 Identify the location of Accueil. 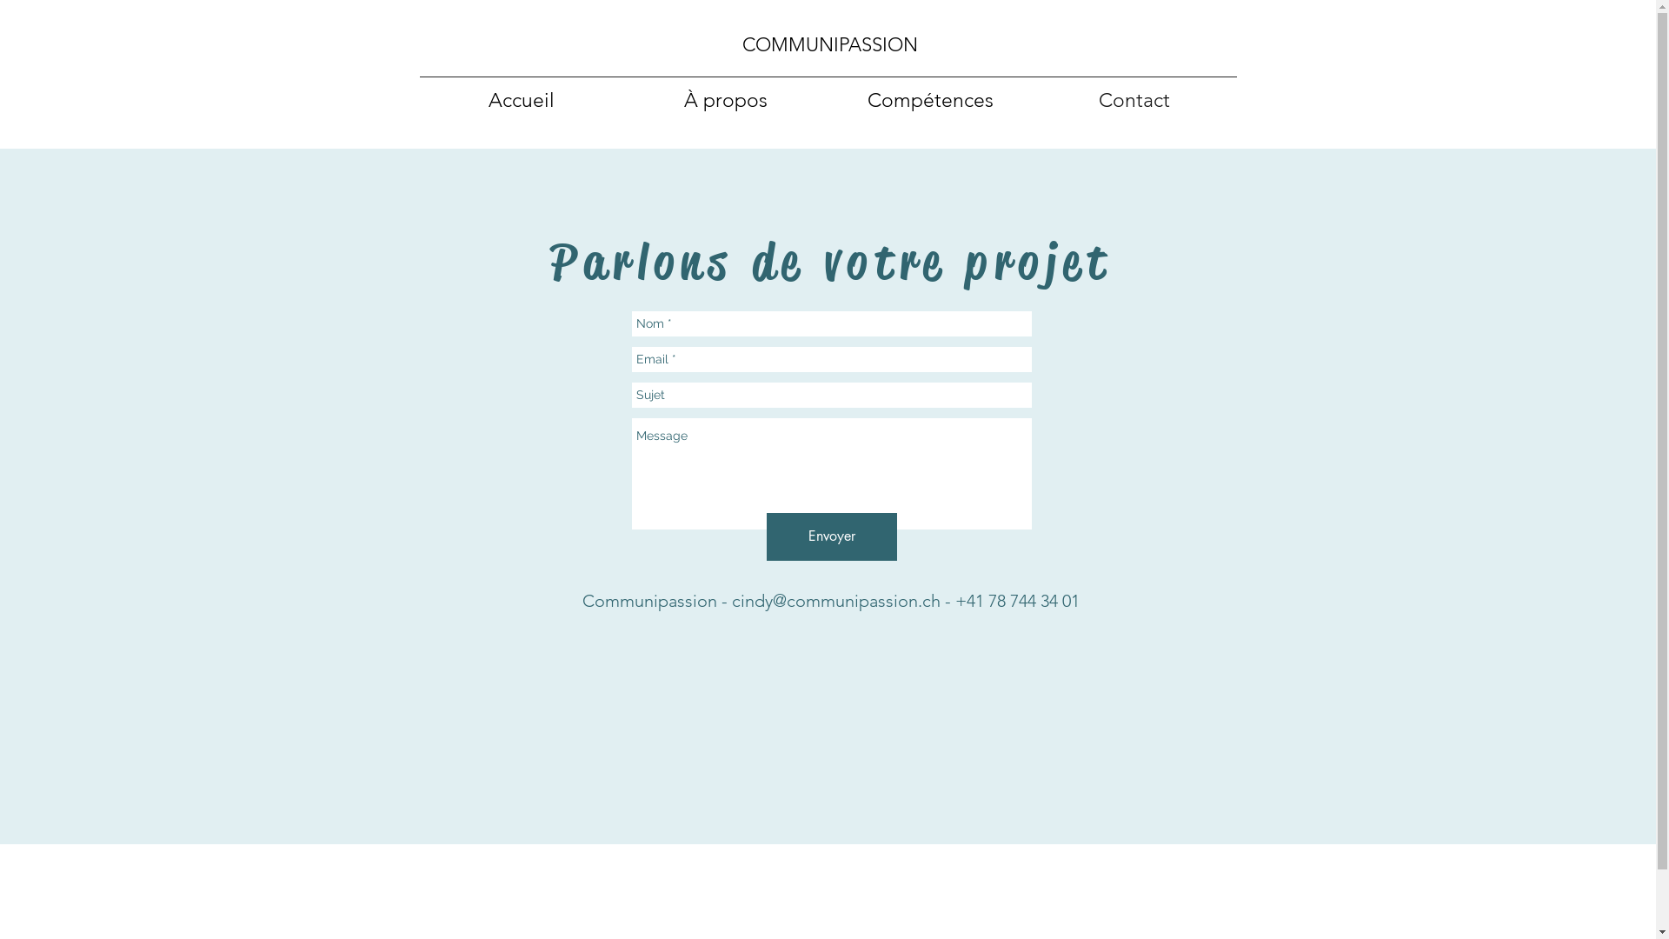
(522, 100).